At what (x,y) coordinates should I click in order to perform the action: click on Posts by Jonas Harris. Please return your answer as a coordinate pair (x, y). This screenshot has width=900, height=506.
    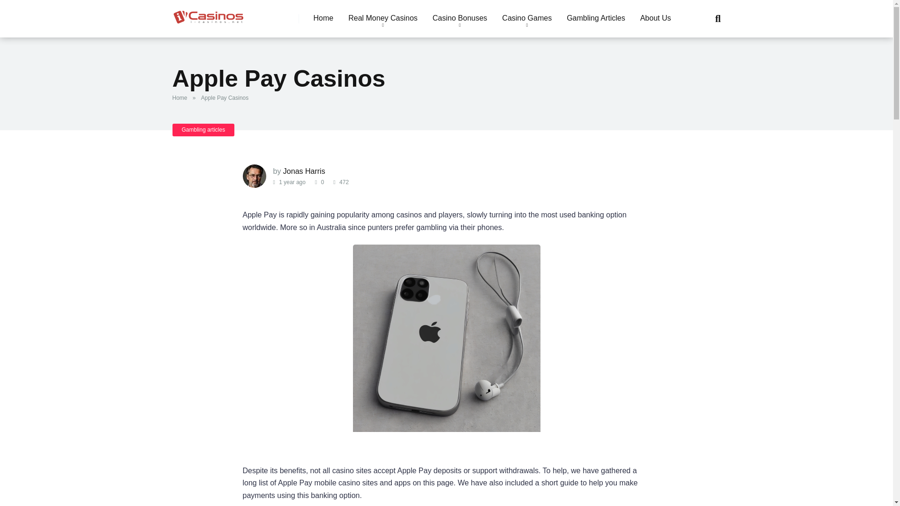
    Looking at the image, I should click on (304, 171).